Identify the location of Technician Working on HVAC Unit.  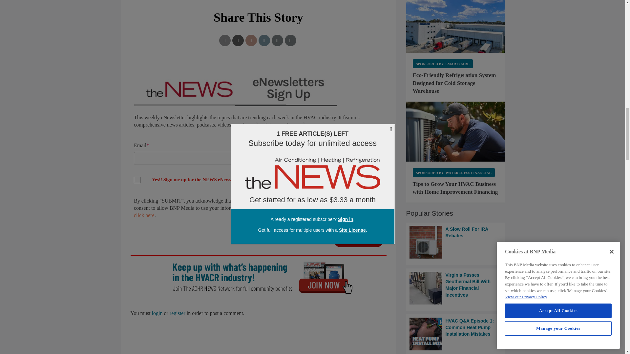
(455, 131).